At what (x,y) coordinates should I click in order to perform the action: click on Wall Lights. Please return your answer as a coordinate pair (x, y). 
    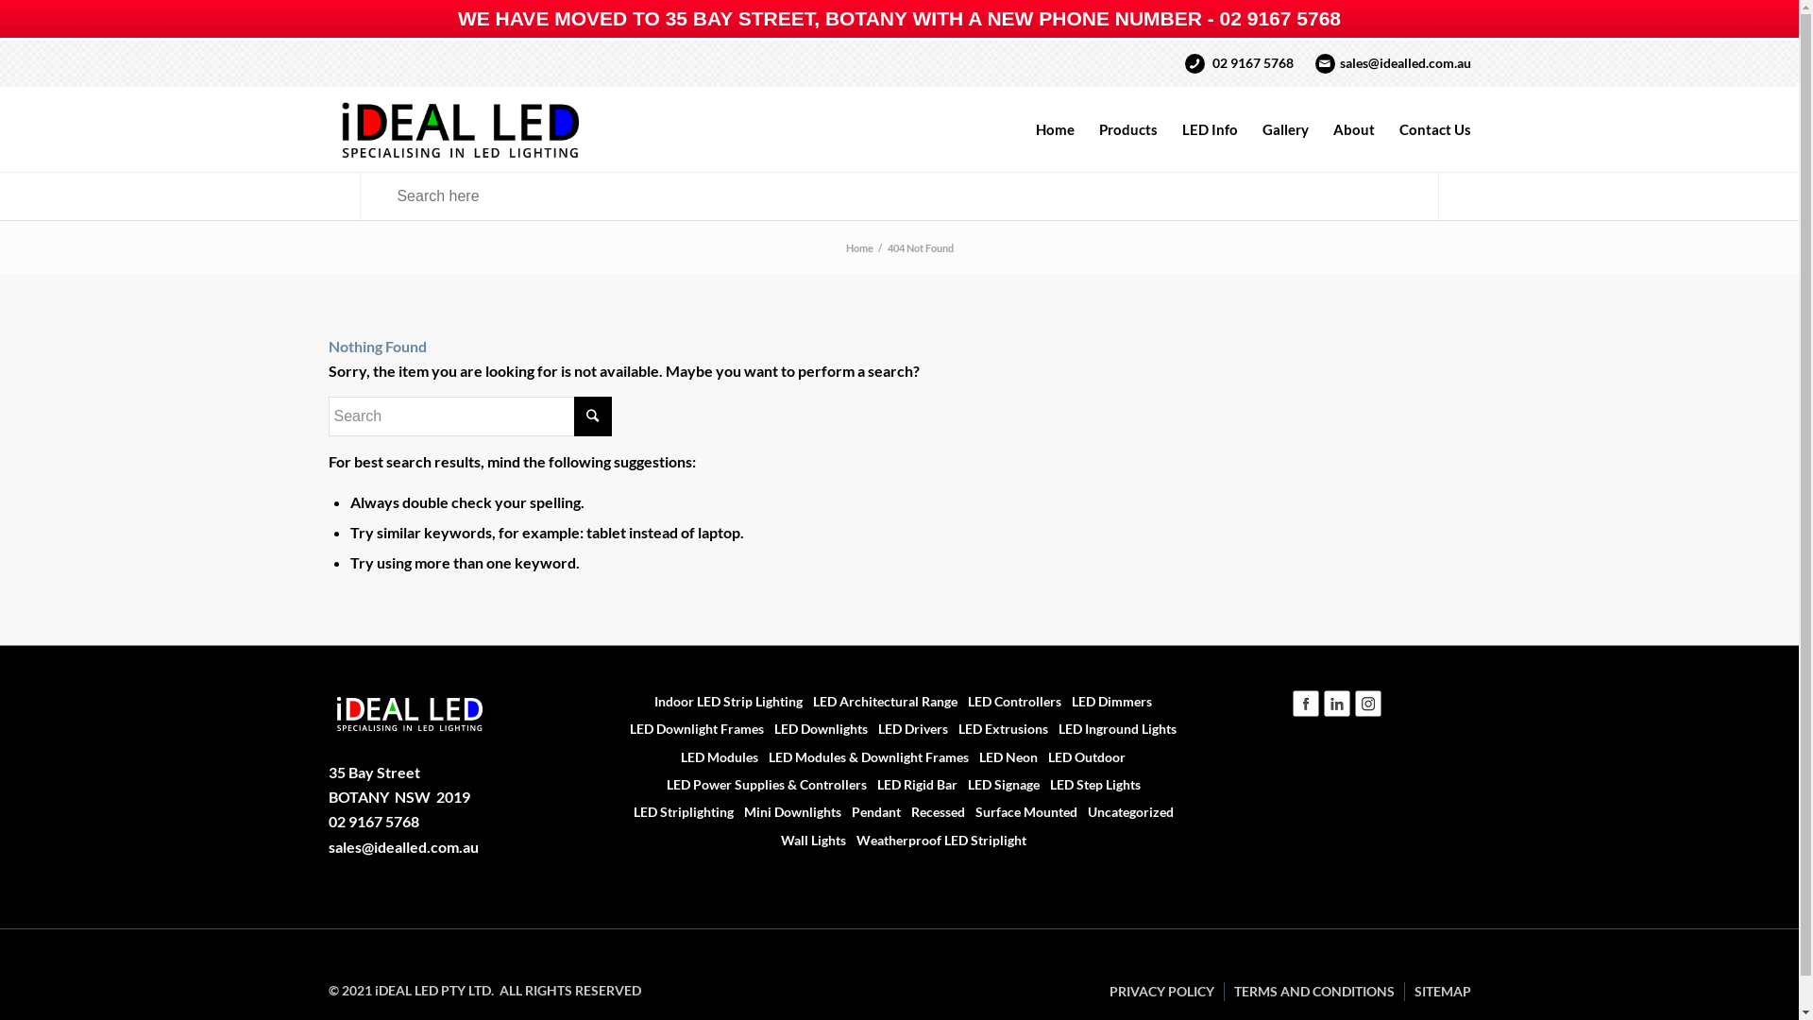
    Looking at the image, I should click on (809, 841).